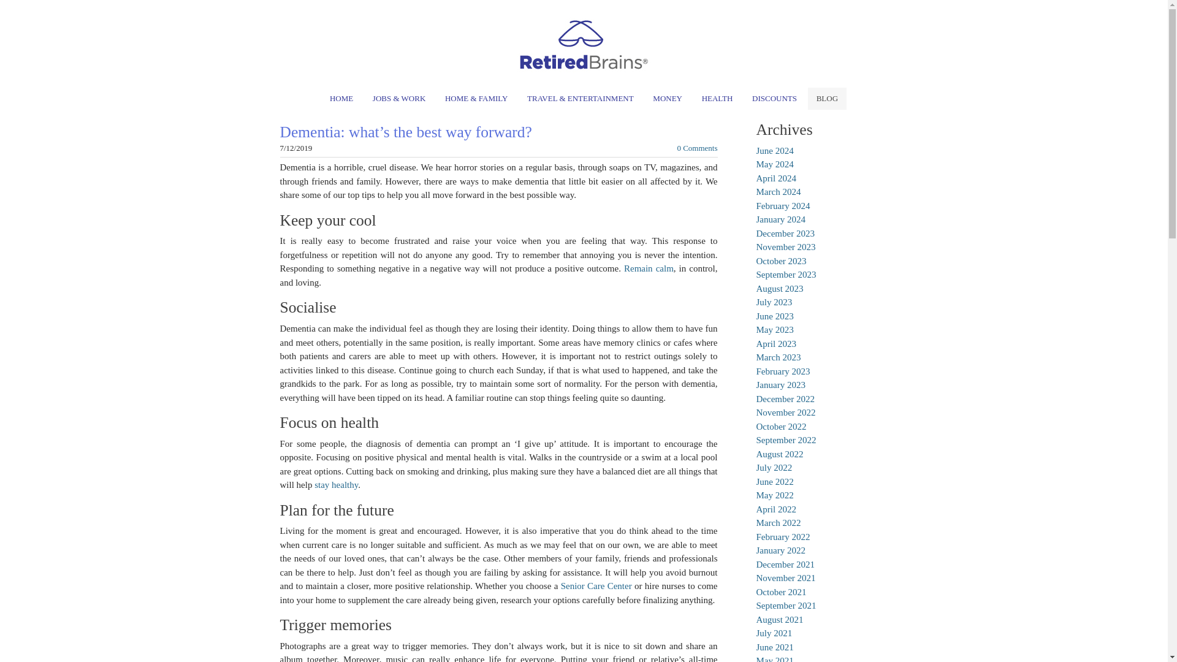 The height and width of the screenshot is (662, 1177). Describe the element at coordinates (781, 427) in the screenshot. I see `October 2022` at that location.